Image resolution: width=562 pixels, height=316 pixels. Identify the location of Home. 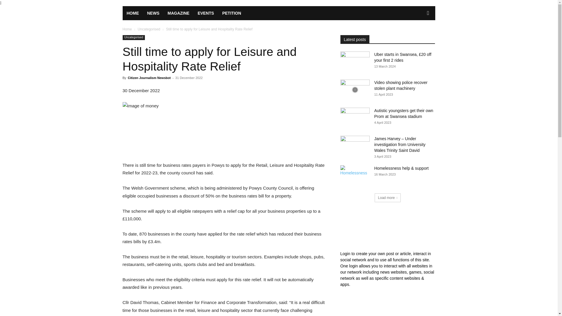
(127, 29).